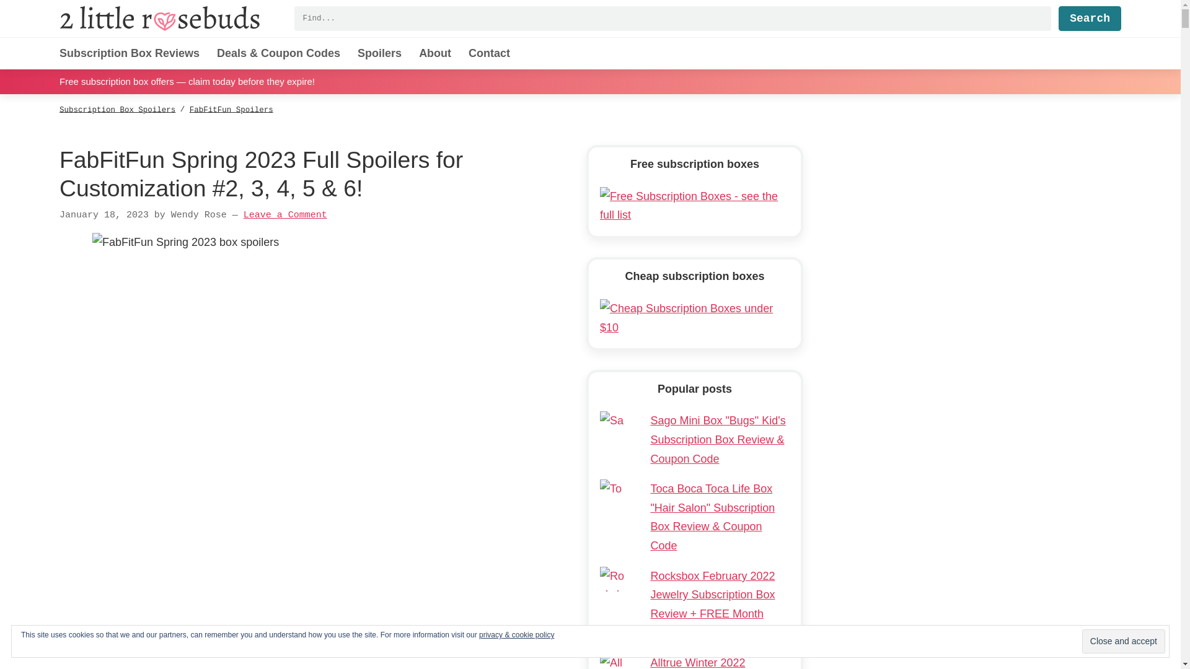  What do you see at coordinates (285, 216) in the screenshot?
I see `Leave a Comment` at bounding box center [285, 216].